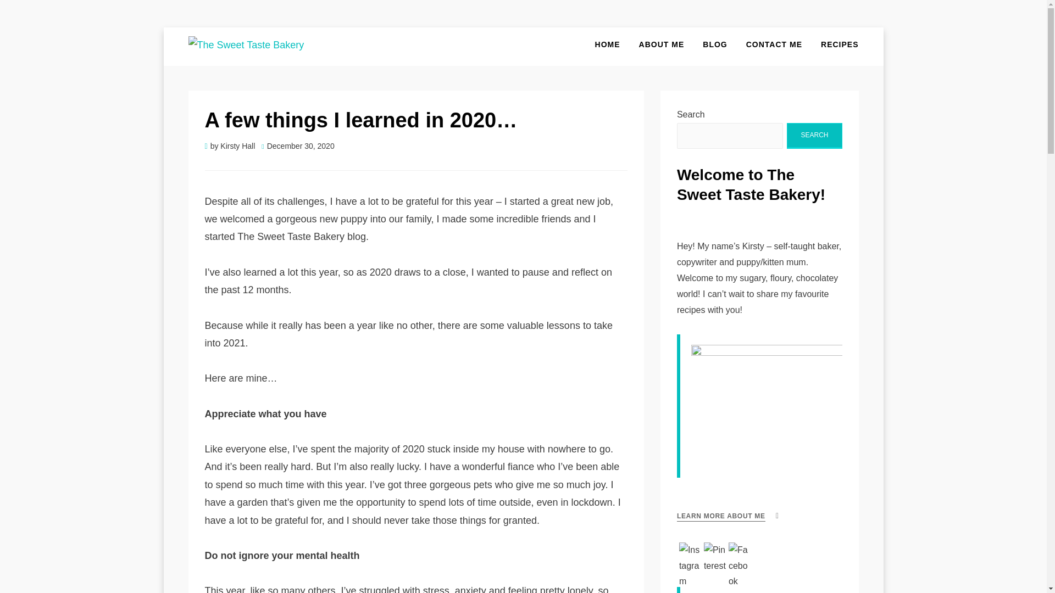 This screenshot has height=593, width=1055. What do you see at coordinates (835, 44) in the screenshot?
I see `RECIPES` at bounding box center [835, 44].